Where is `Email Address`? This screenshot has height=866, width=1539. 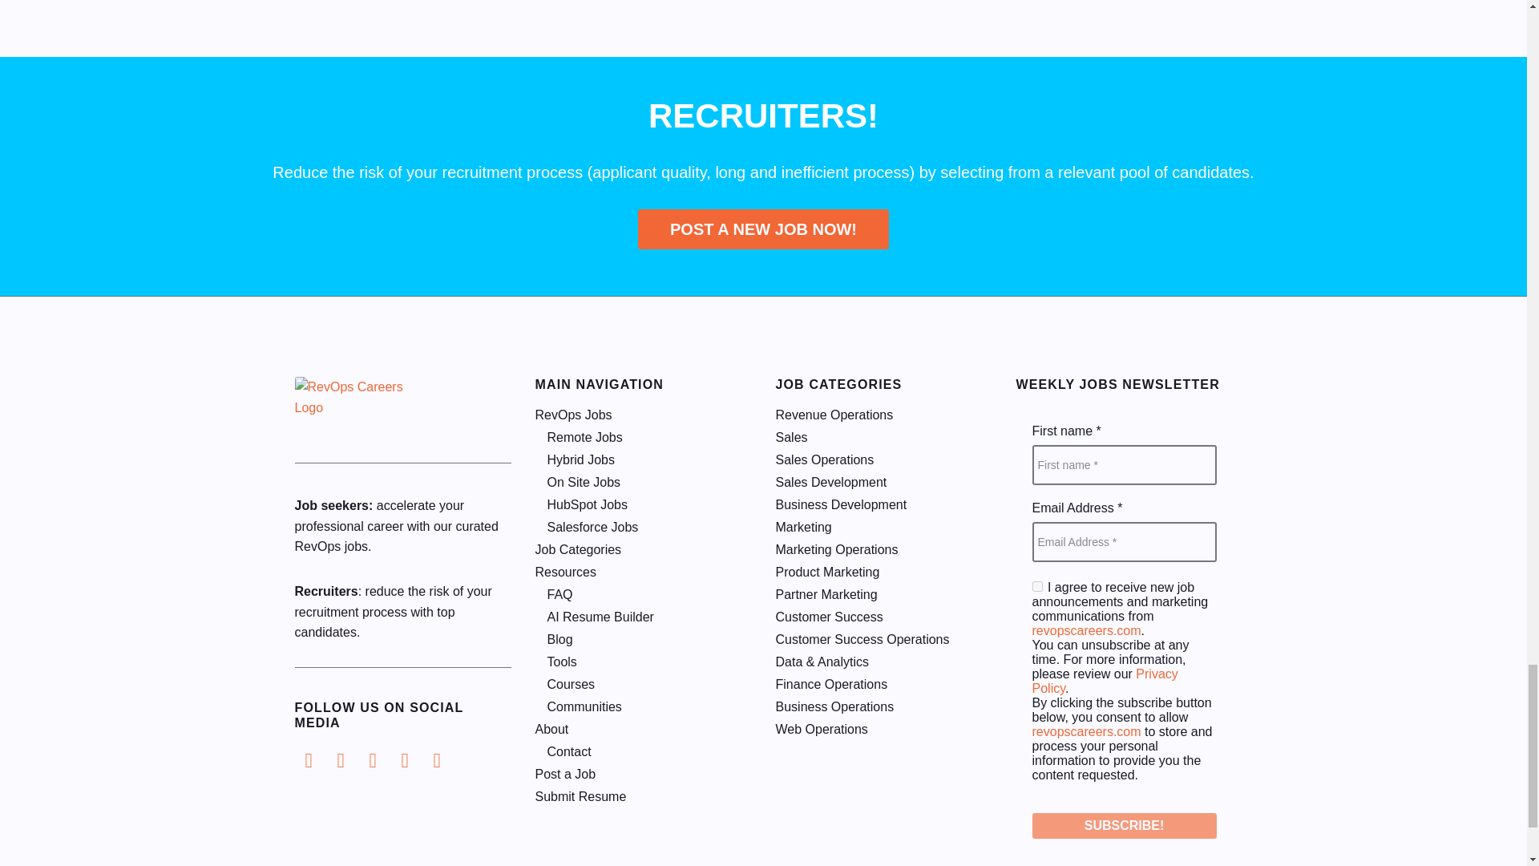 Email Address is located at coordinates (1125, 542).